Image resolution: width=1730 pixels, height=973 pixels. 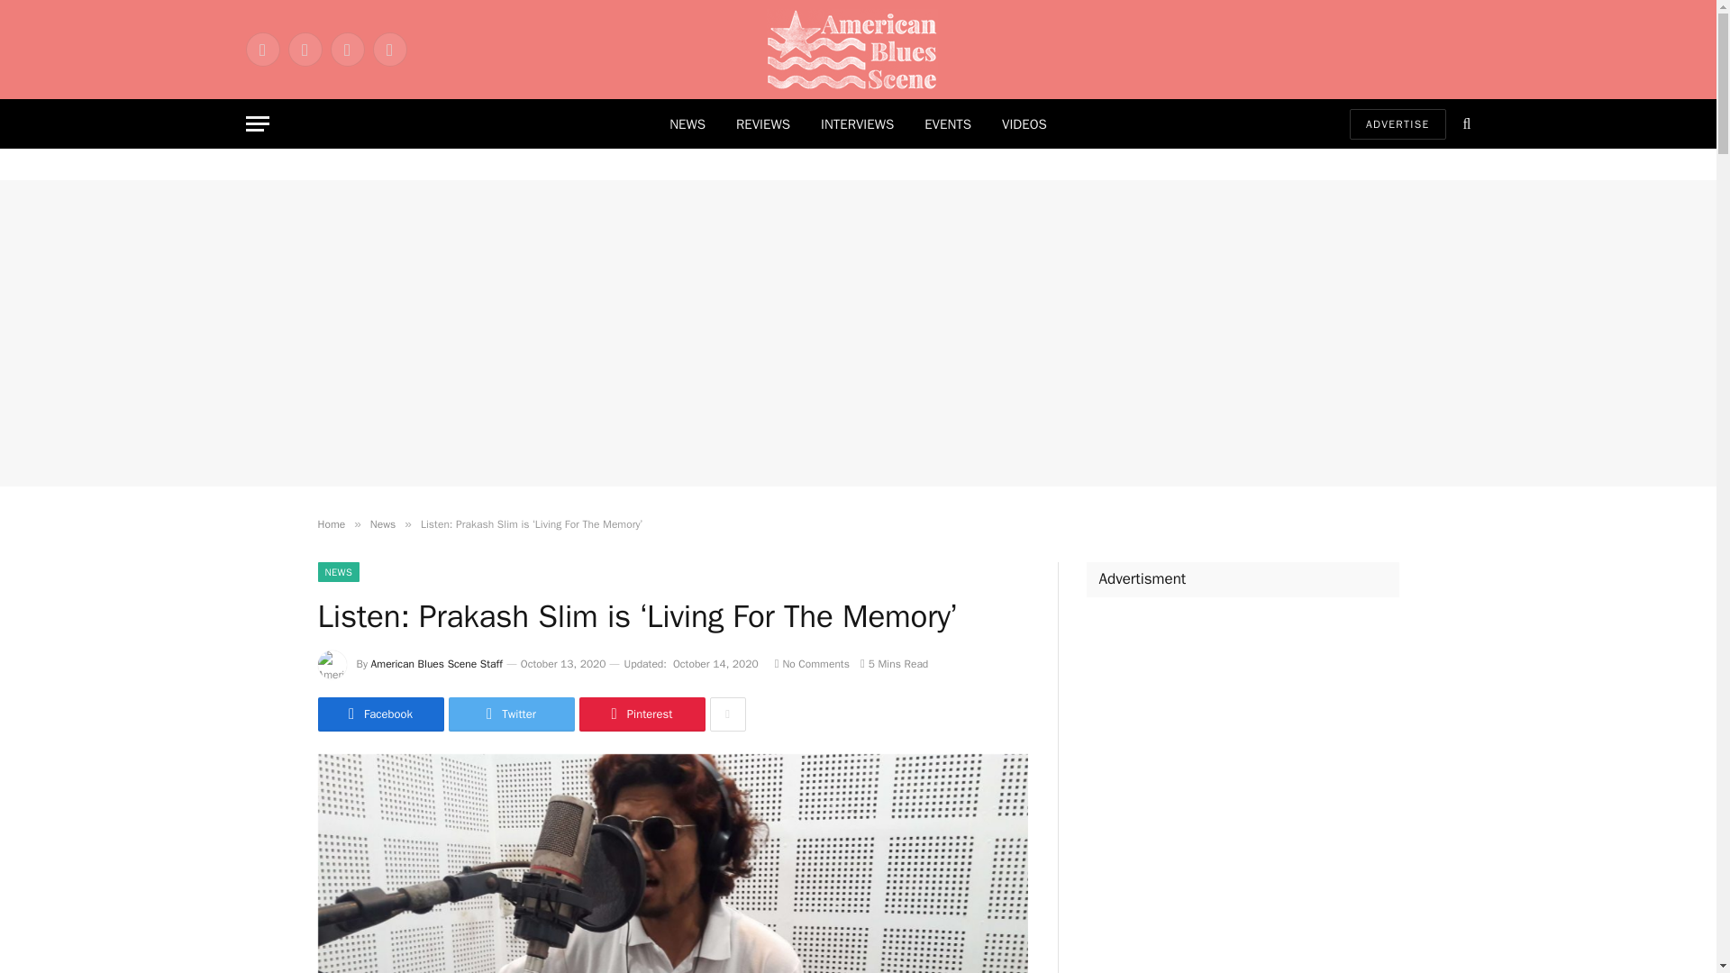 What do you see at coordinates (763, 124) in the screenshot?
I see `REVIEWS` at bounding box center [763, 124].